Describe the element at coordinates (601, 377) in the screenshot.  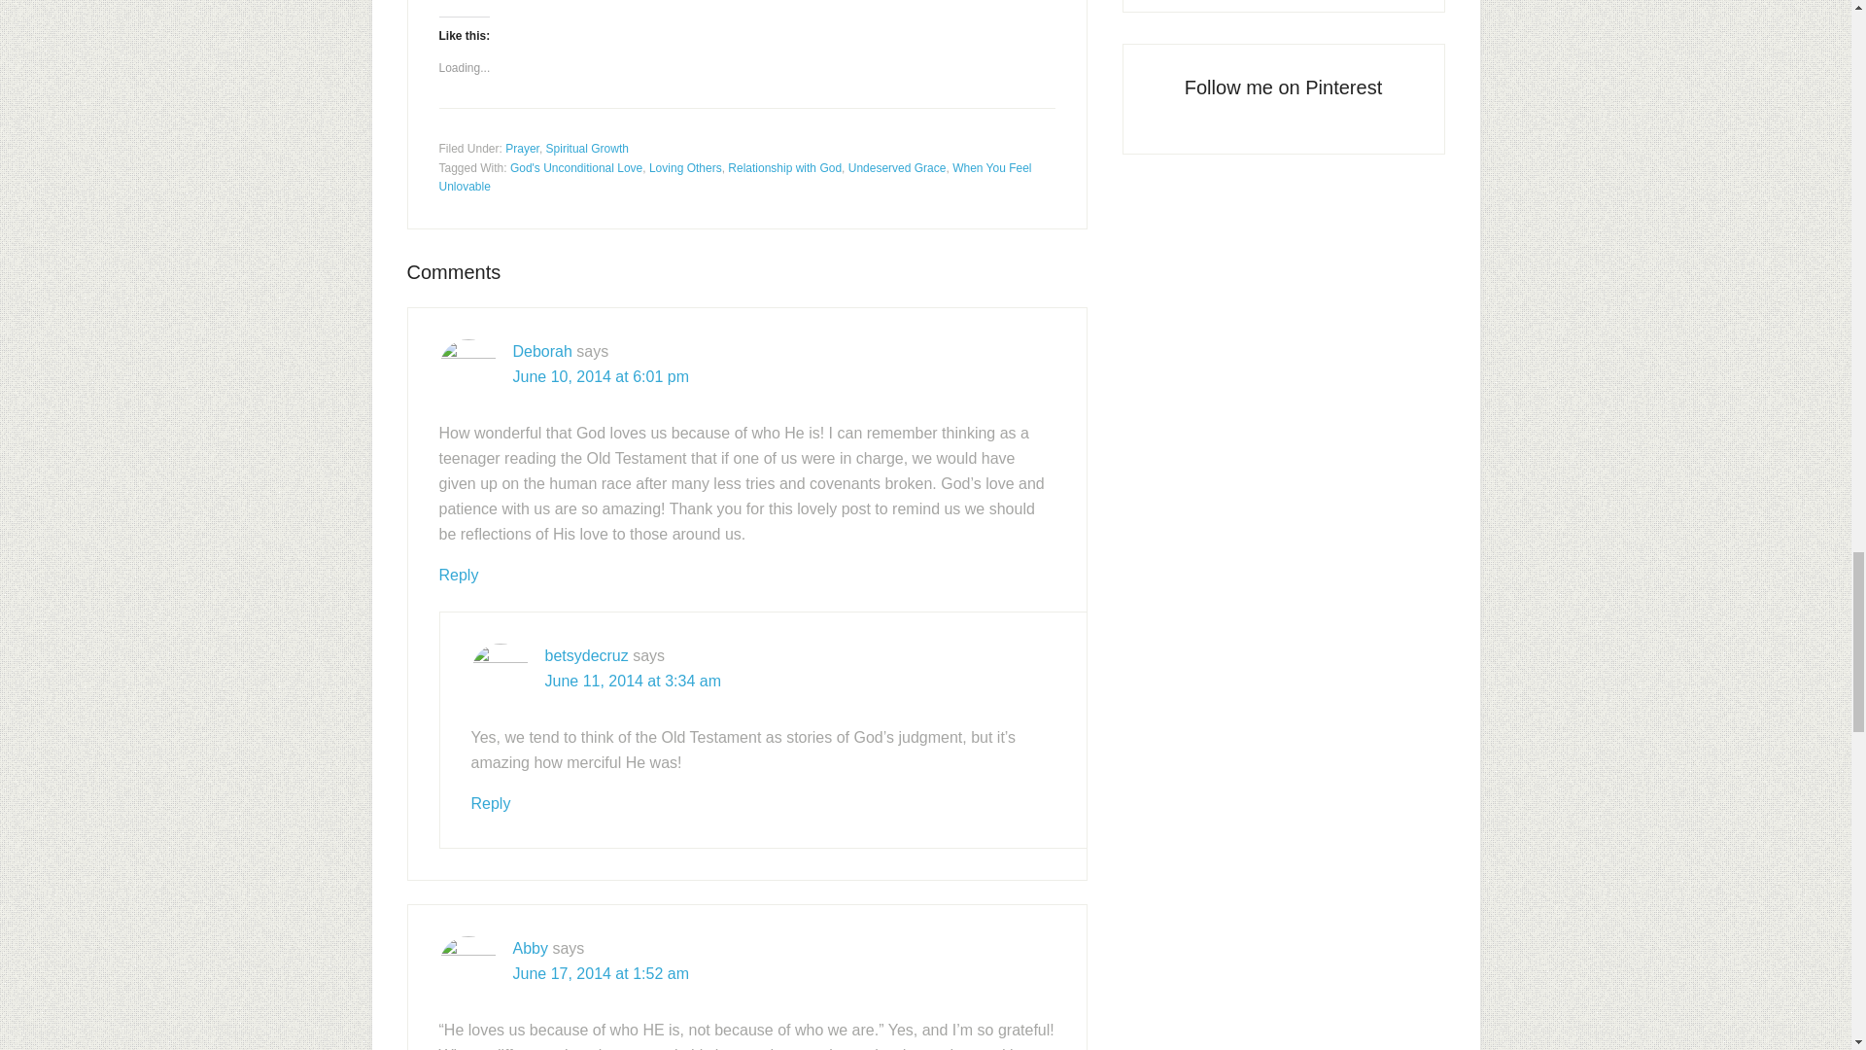
I see `June 10, 2014 at 6:01 pm` at that location.